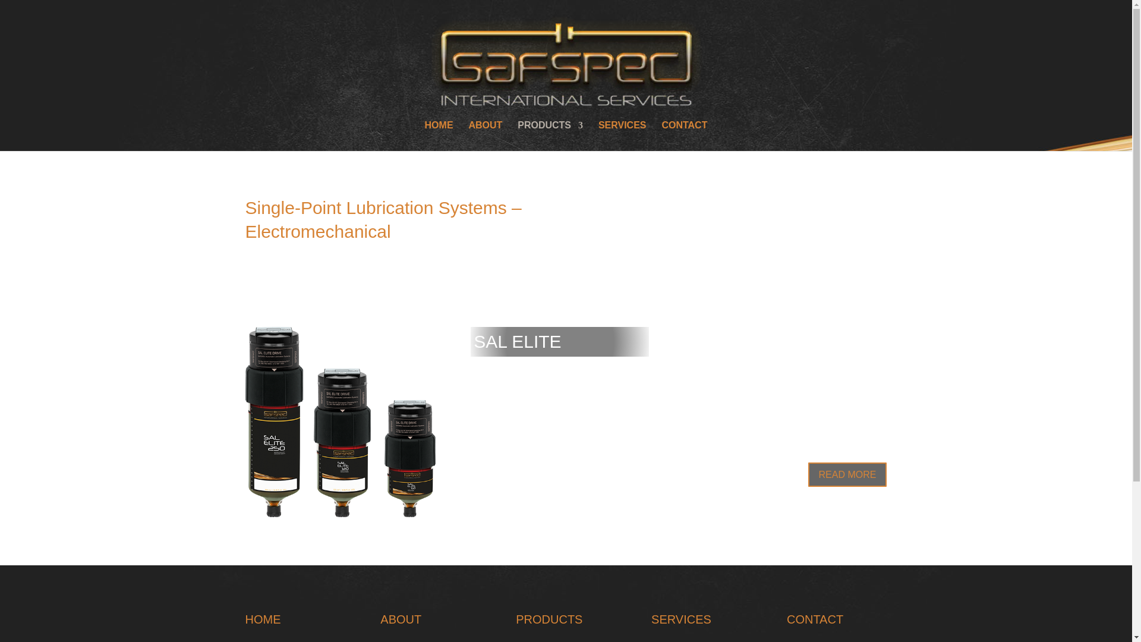 This screenshot has width=1141, height=642. What do you see at coordinates (485, 136) in the screenshot?
I see `ABOUT` at bounding box center [485, 136].